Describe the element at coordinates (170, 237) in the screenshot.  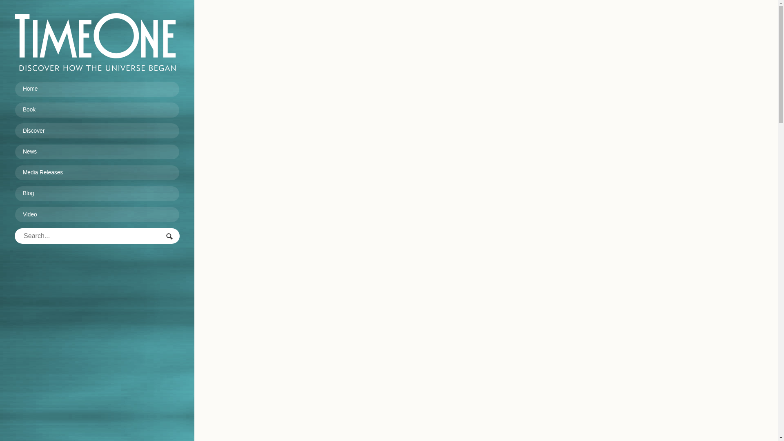
I see `Search` at that location.